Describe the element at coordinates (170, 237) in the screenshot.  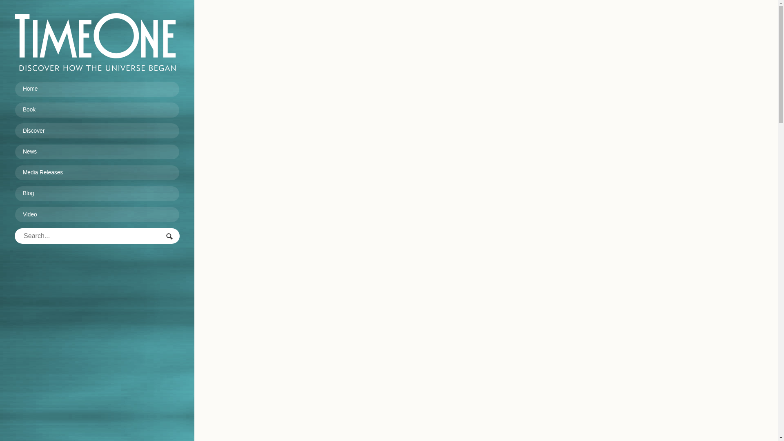
I see `Search` at that location.